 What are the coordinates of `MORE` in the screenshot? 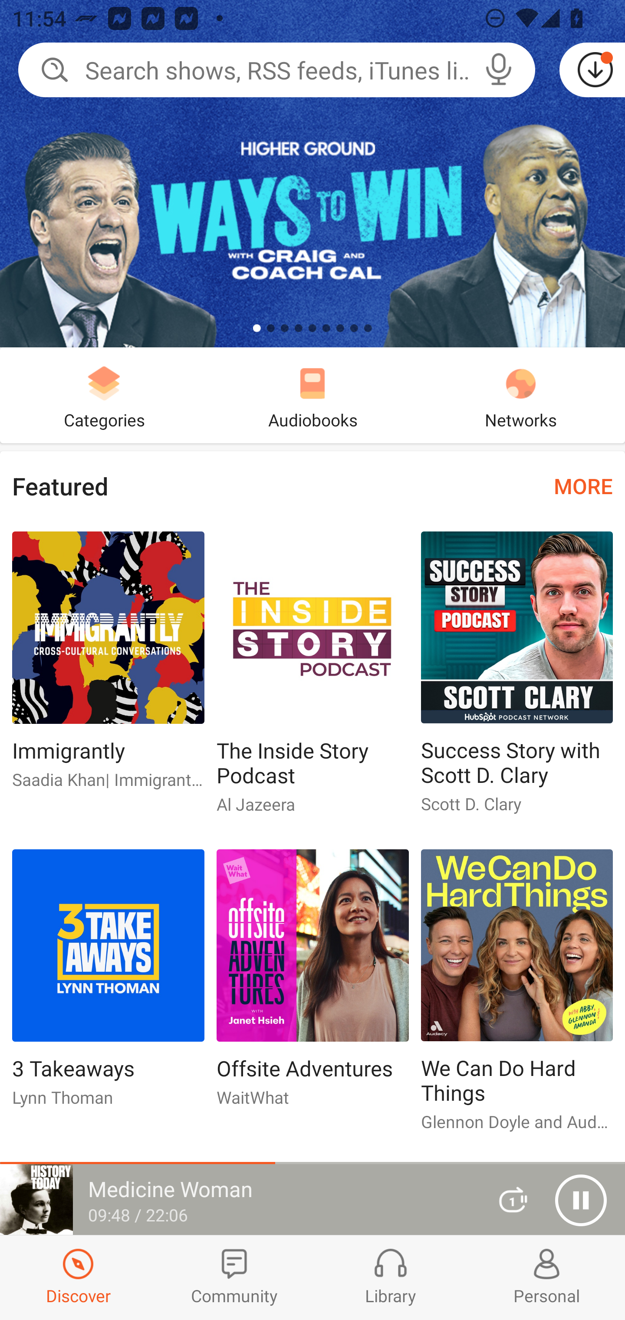 It's located at (583, 485).